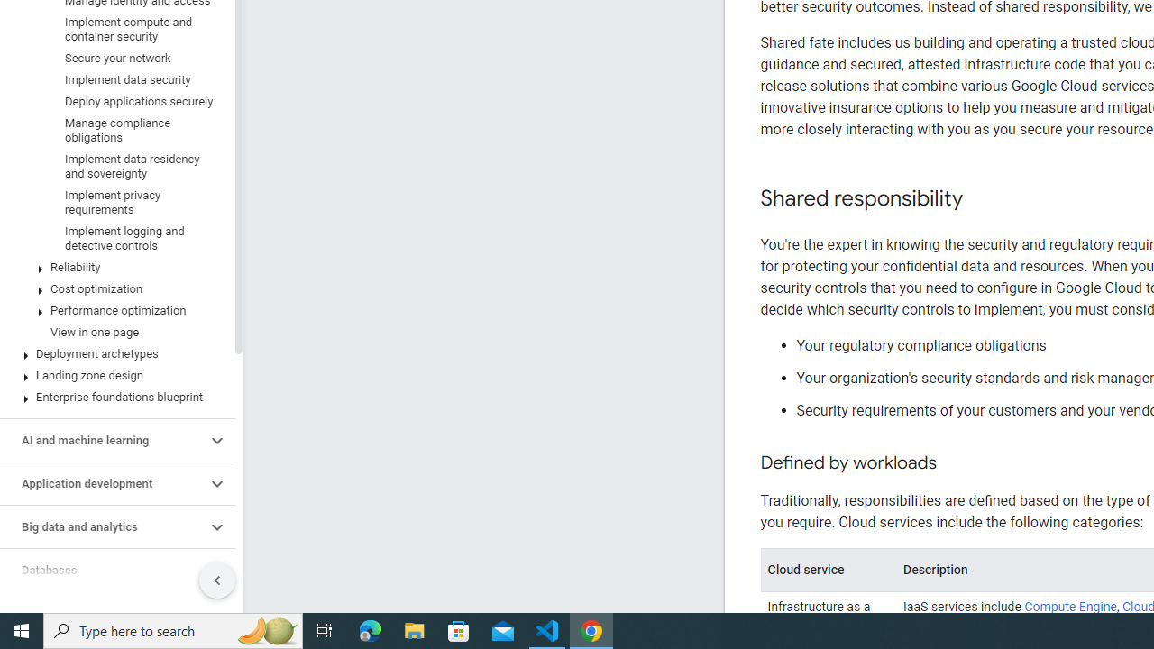 The height and width of the screenshot is (649, 1154). I want to click on AI and machine learning, so click(103, 440).